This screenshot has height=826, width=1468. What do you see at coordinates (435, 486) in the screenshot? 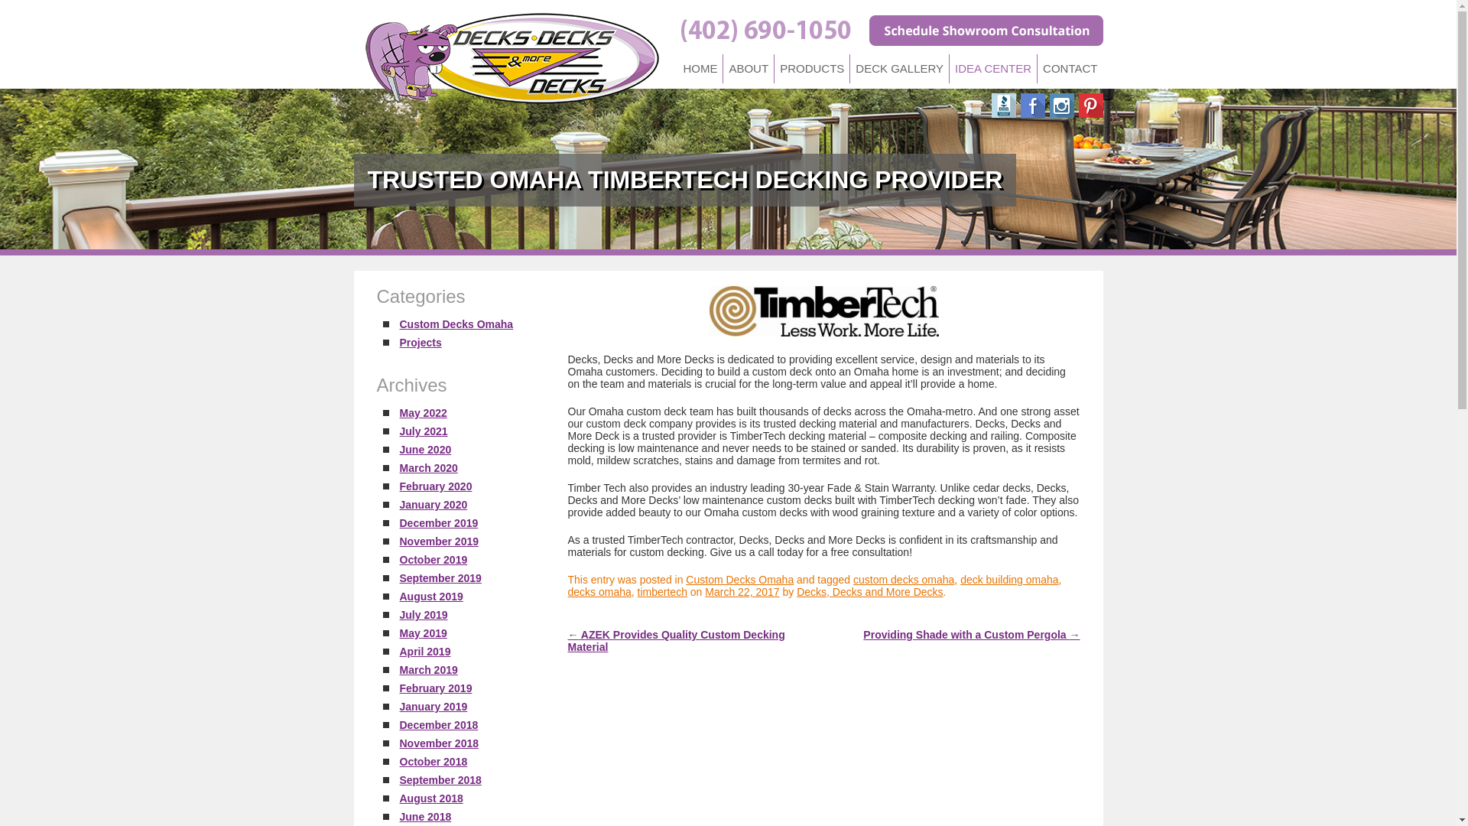
I see `February 2020` at bounding box center [435, 486].